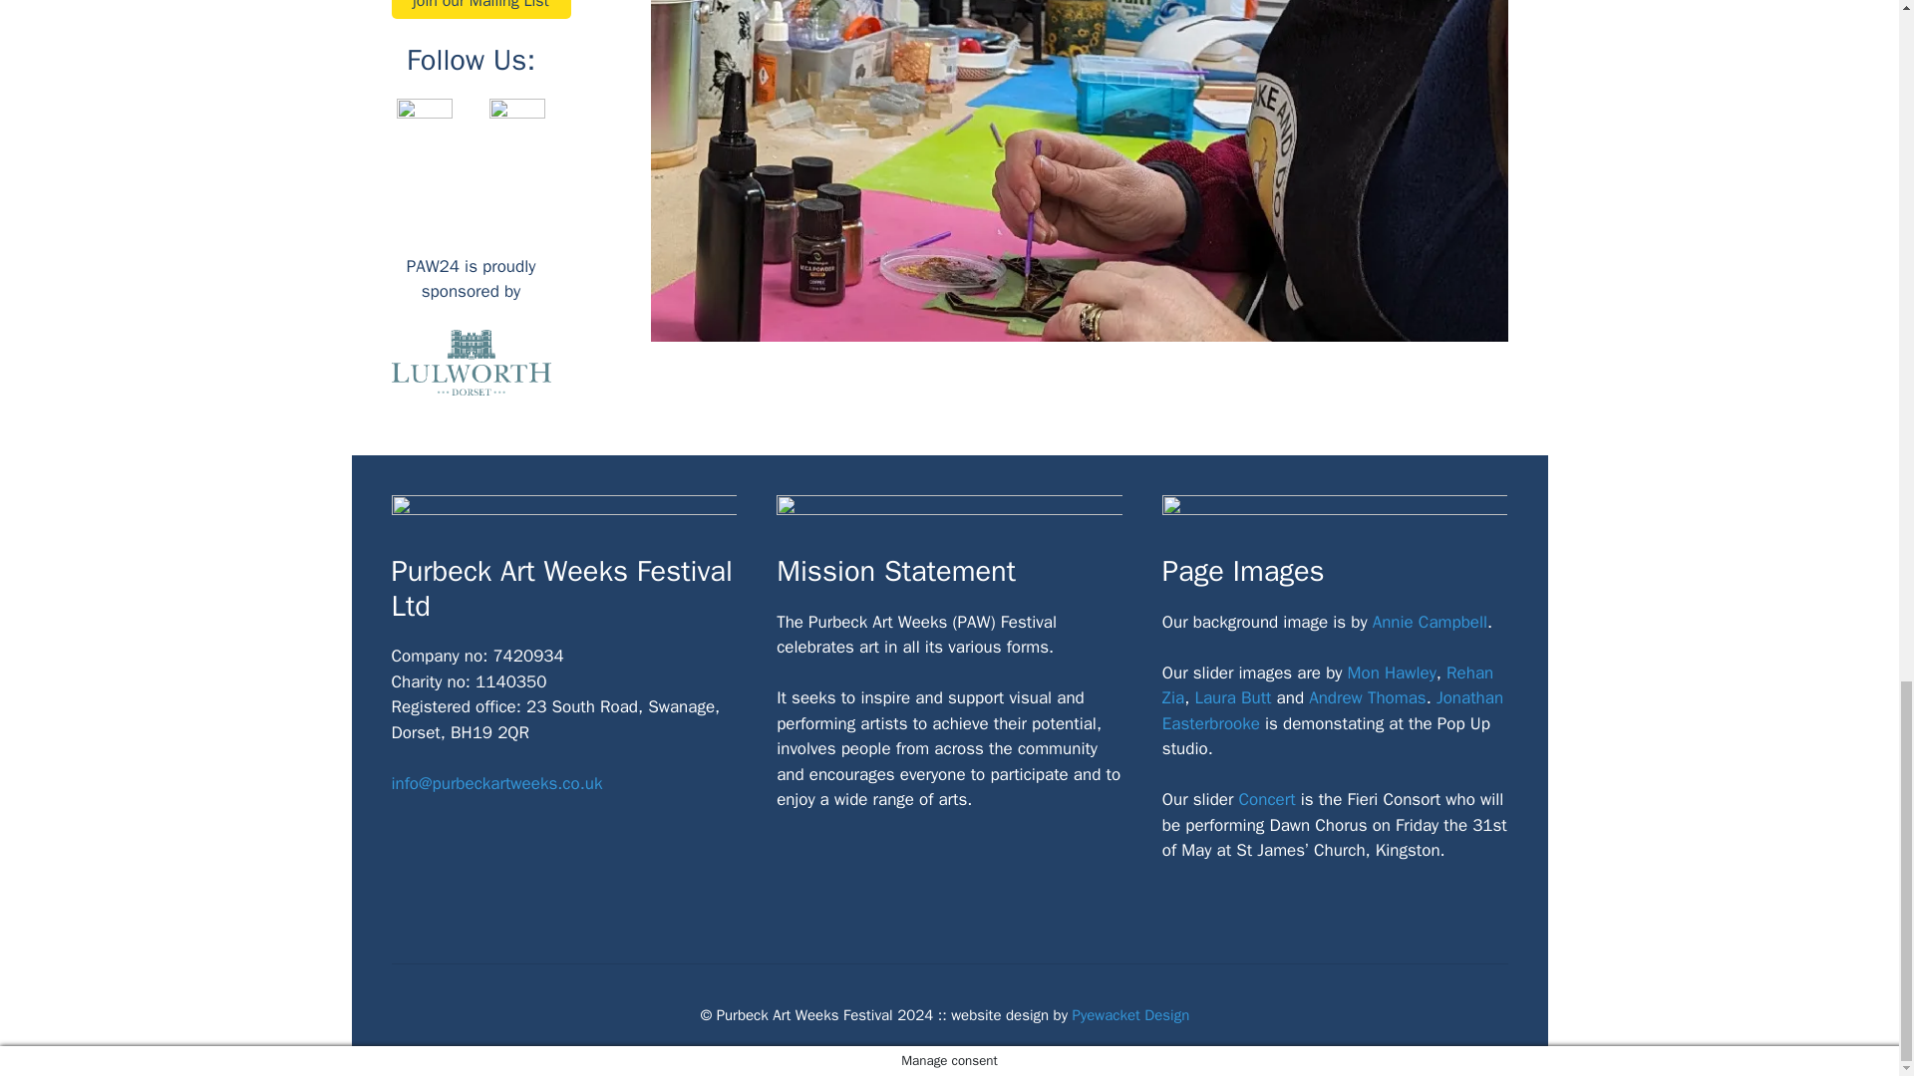 This screenshot has height=1076, width=1914. I want to click on Scroll back to top, so click(1849, 133).